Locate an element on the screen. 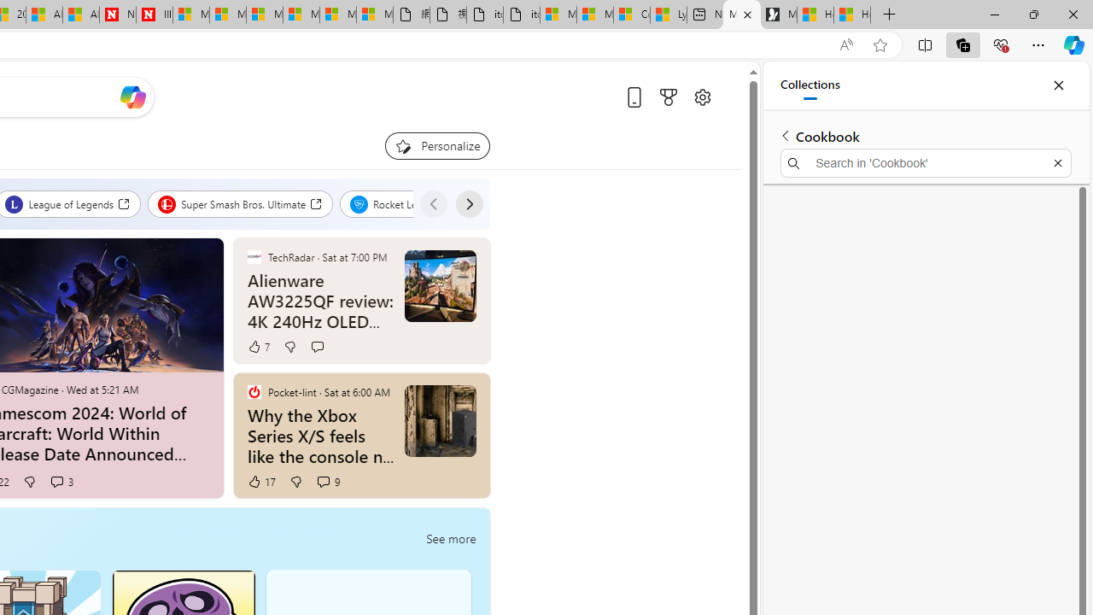  Microsoft Start Gaming is located at coordinates (779, 15).